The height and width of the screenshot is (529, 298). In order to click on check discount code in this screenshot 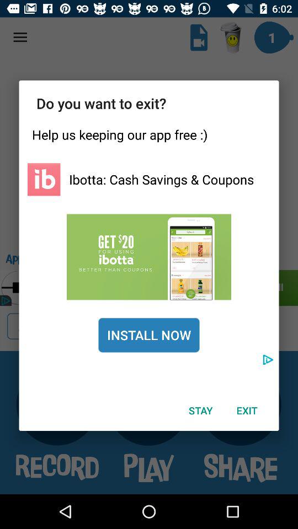, I will do `click(149, 257)`.